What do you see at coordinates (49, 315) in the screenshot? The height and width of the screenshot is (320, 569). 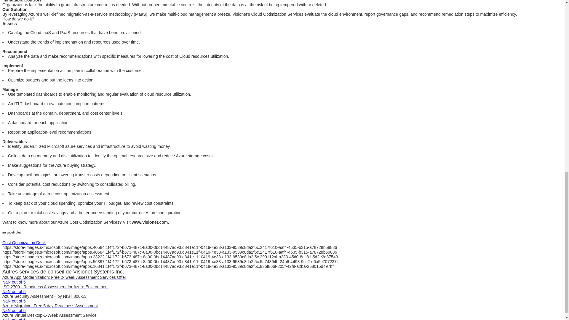 I see `Azure Virtual Desktop-1-Week Assessment Service` at bounding box center [49, 315].